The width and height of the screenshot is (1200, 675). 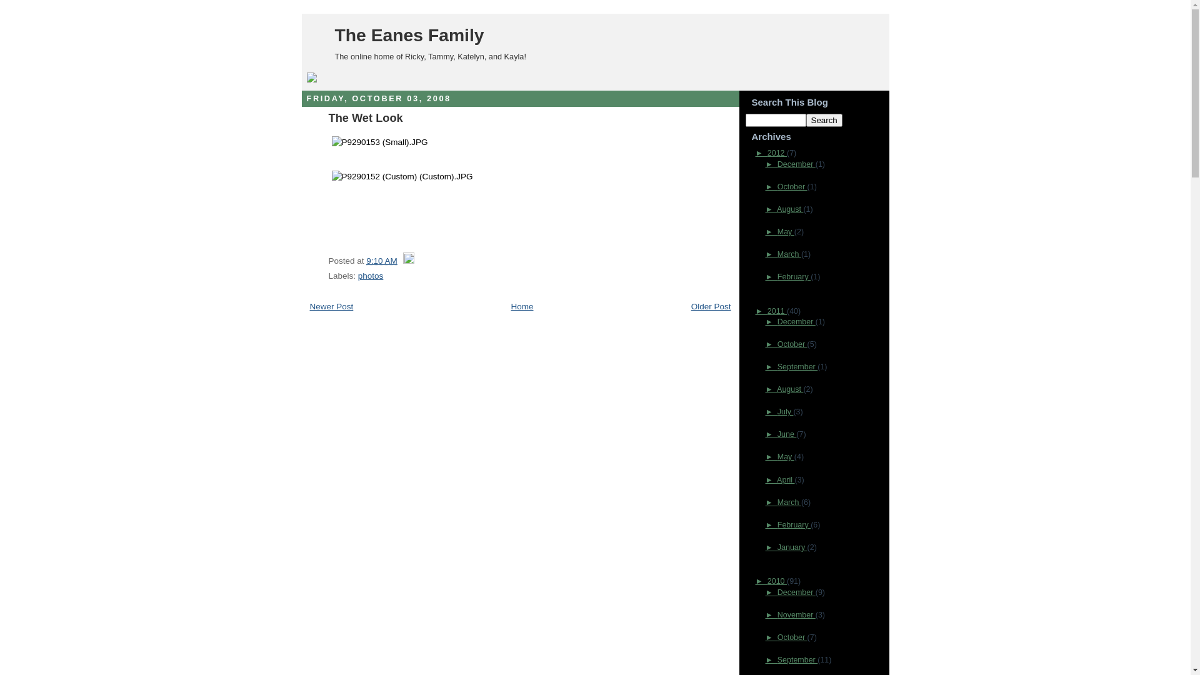 What do you see at coordinates (792, 344) in the screenshot?
I see `October` at bounding box center [792, 344].